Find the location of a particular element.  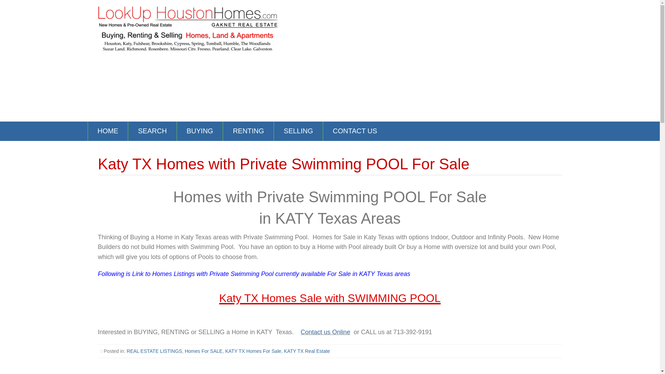

SEARCH is located at coordinates (152, 131).